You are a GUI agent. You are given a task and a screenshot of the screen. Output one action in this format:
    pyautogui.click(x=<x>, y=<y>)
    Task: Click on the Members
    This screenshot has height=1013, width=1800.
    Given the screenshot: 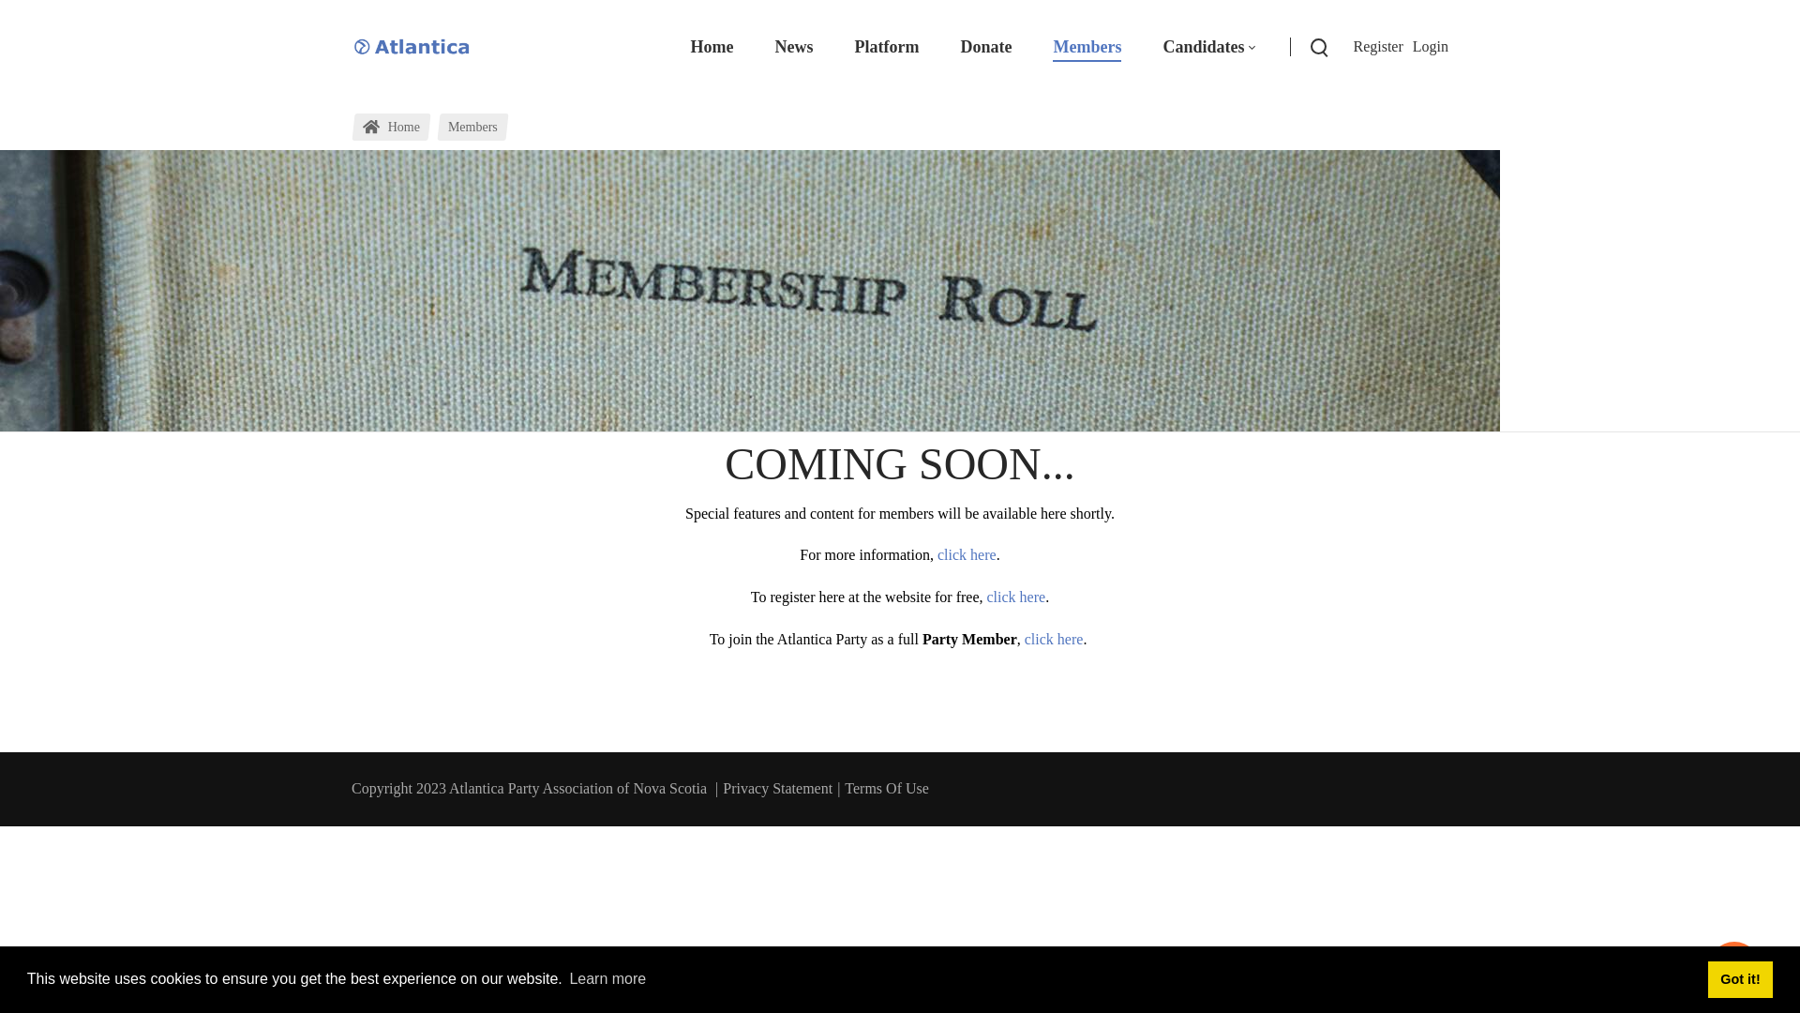 What is the action you would take?
    pyautogui.click(x=472, y=128)
    